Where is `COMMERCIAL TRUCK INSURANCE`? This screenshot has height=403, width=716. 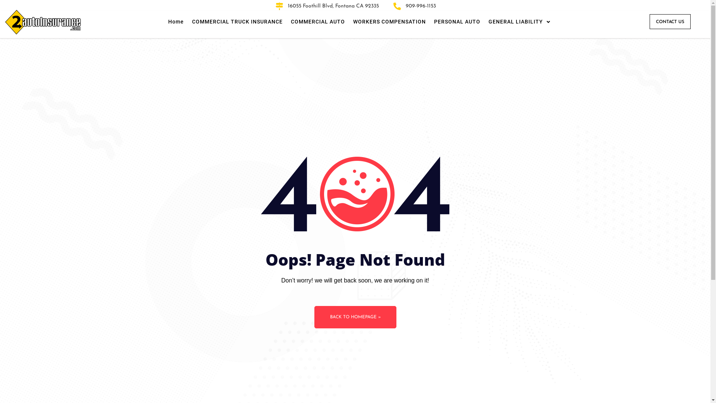
COMMERCIAL TRUCK INSURANCE is located at coordinates (237, 22).